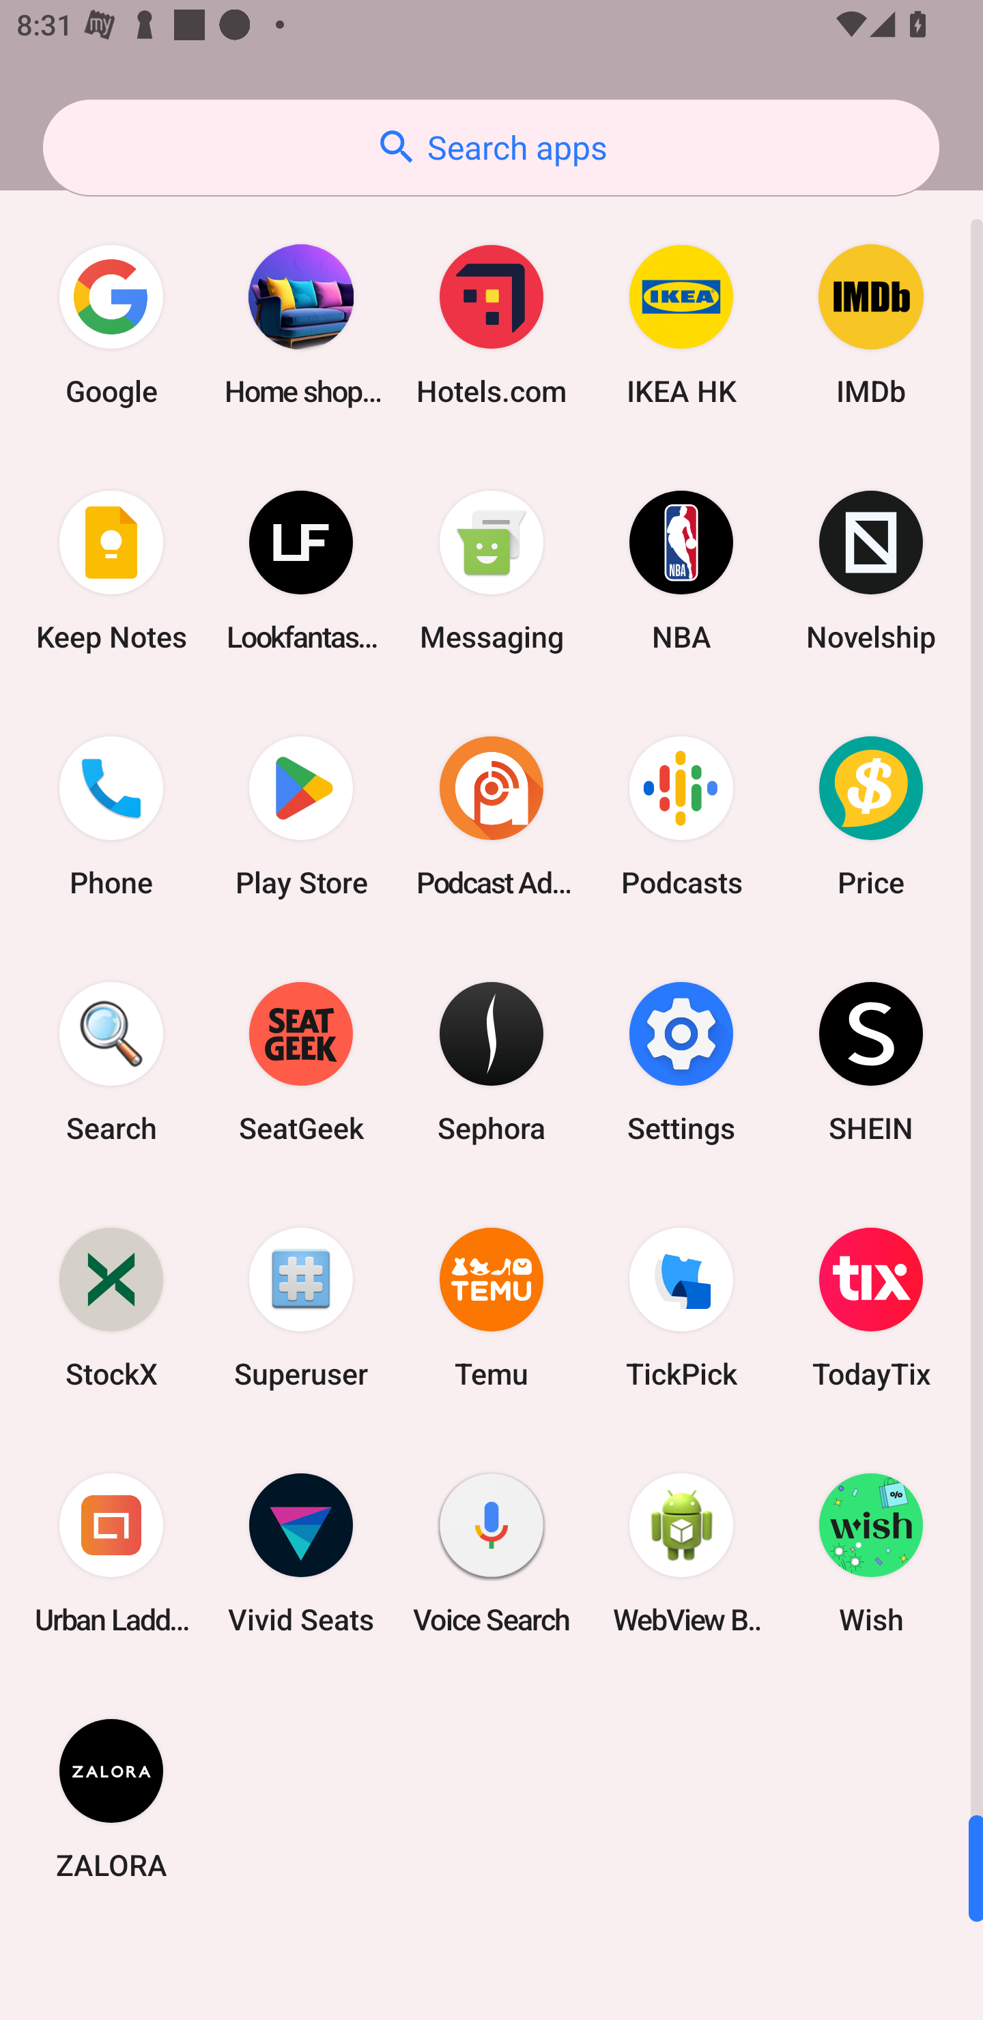 This screenshot has height=2020, width=983. I want to click on SeatGeek, so click(301, 1061).